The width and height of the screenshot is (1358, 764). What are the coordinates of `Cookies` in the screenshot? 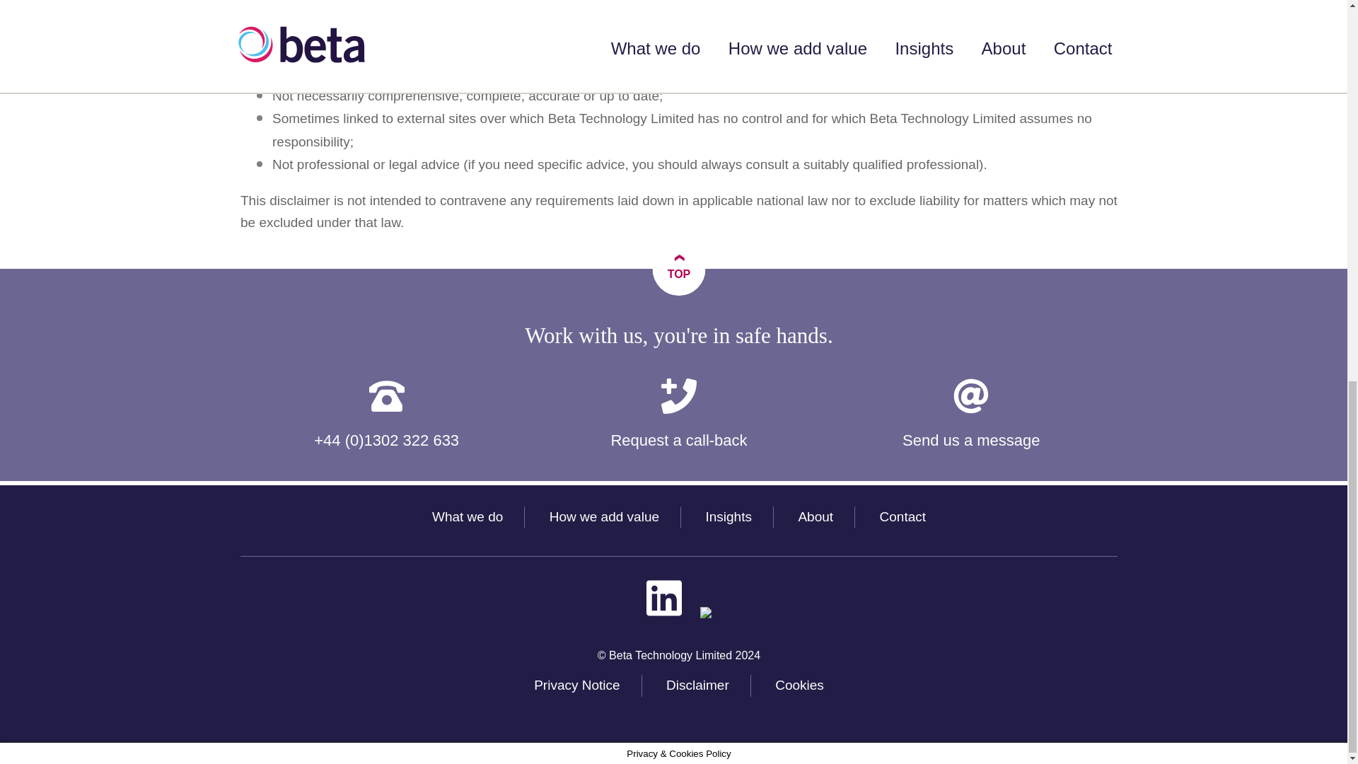 It's located at (799, 685).